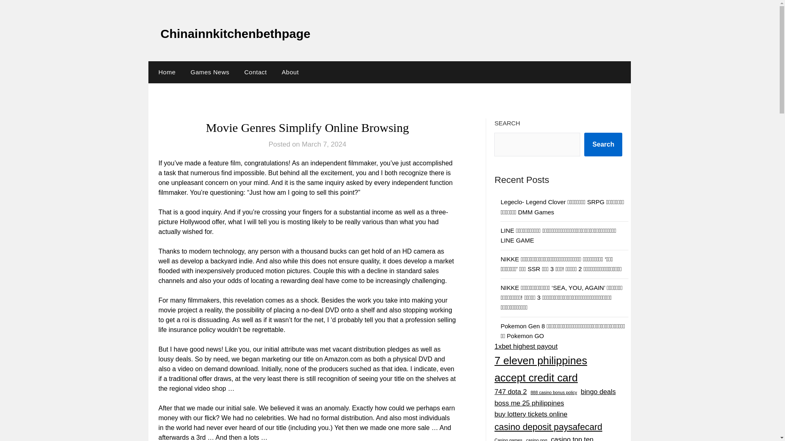 The image size is (785, 441). I want to click on 888 casino bonus policy, so click(554, 392).